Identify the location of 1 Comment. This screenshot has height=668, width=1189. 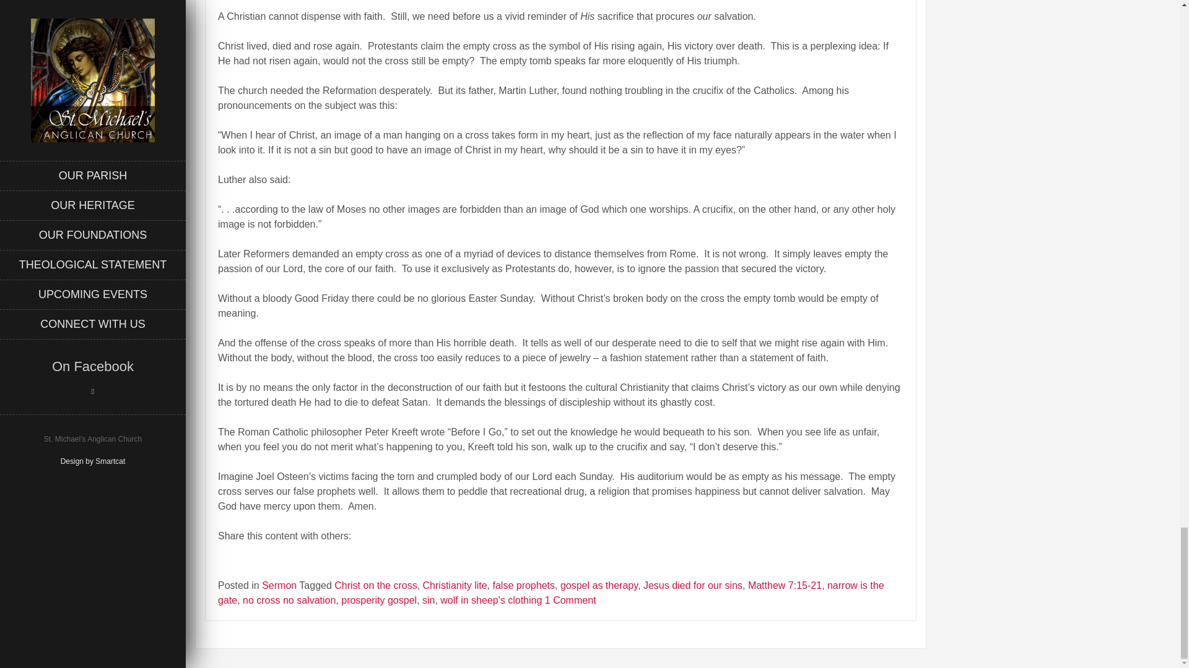
(570, 600).